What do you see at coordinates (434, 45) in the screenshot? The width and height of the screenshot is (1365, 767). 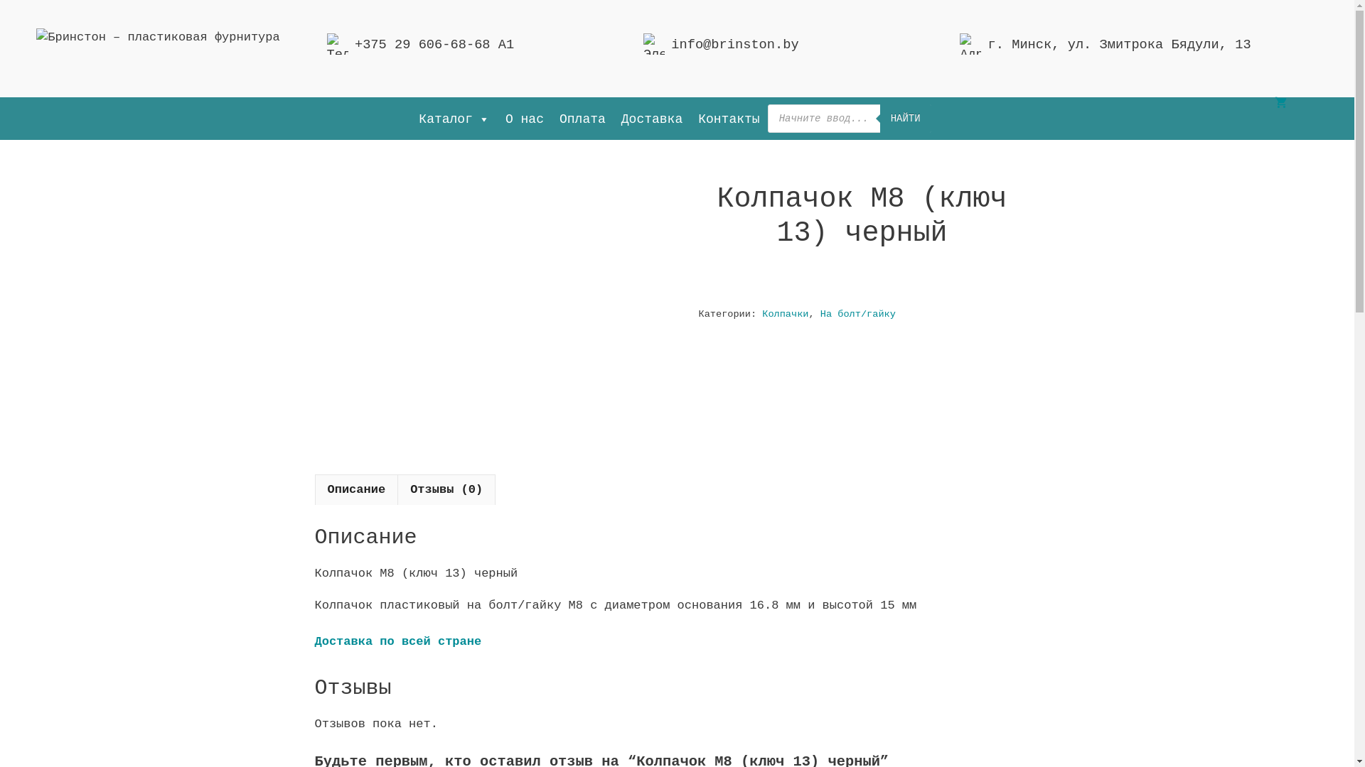 I see `+375 29 606-68-68 A1` at bounding box center [434, 45].